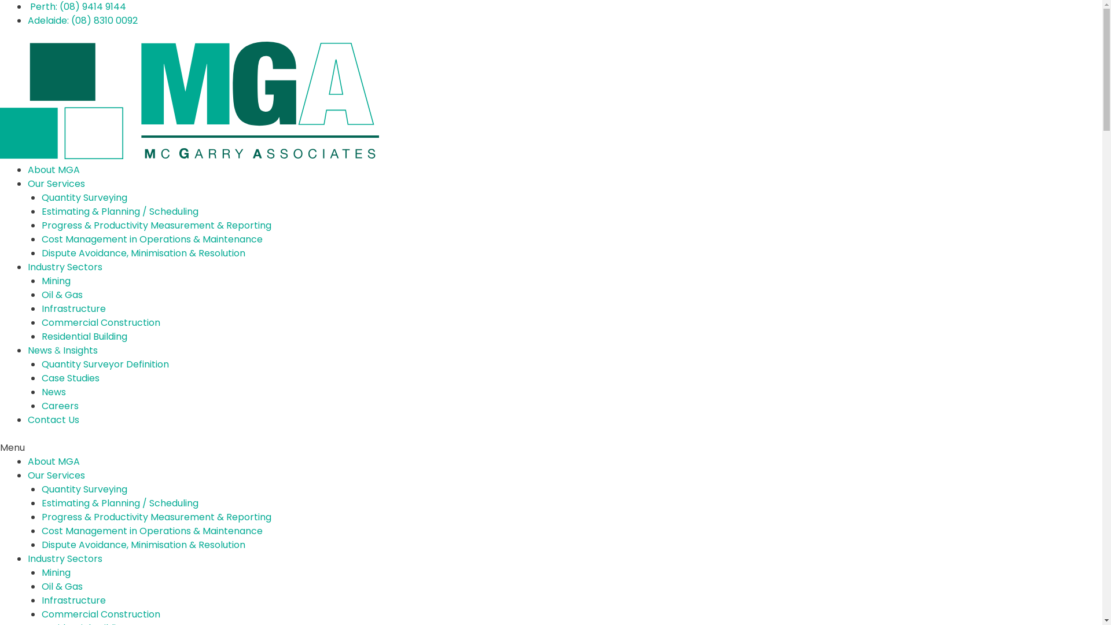  Describe the element at coordinates (84, 337) in the screenshot. I see `Residential Building` at that location.